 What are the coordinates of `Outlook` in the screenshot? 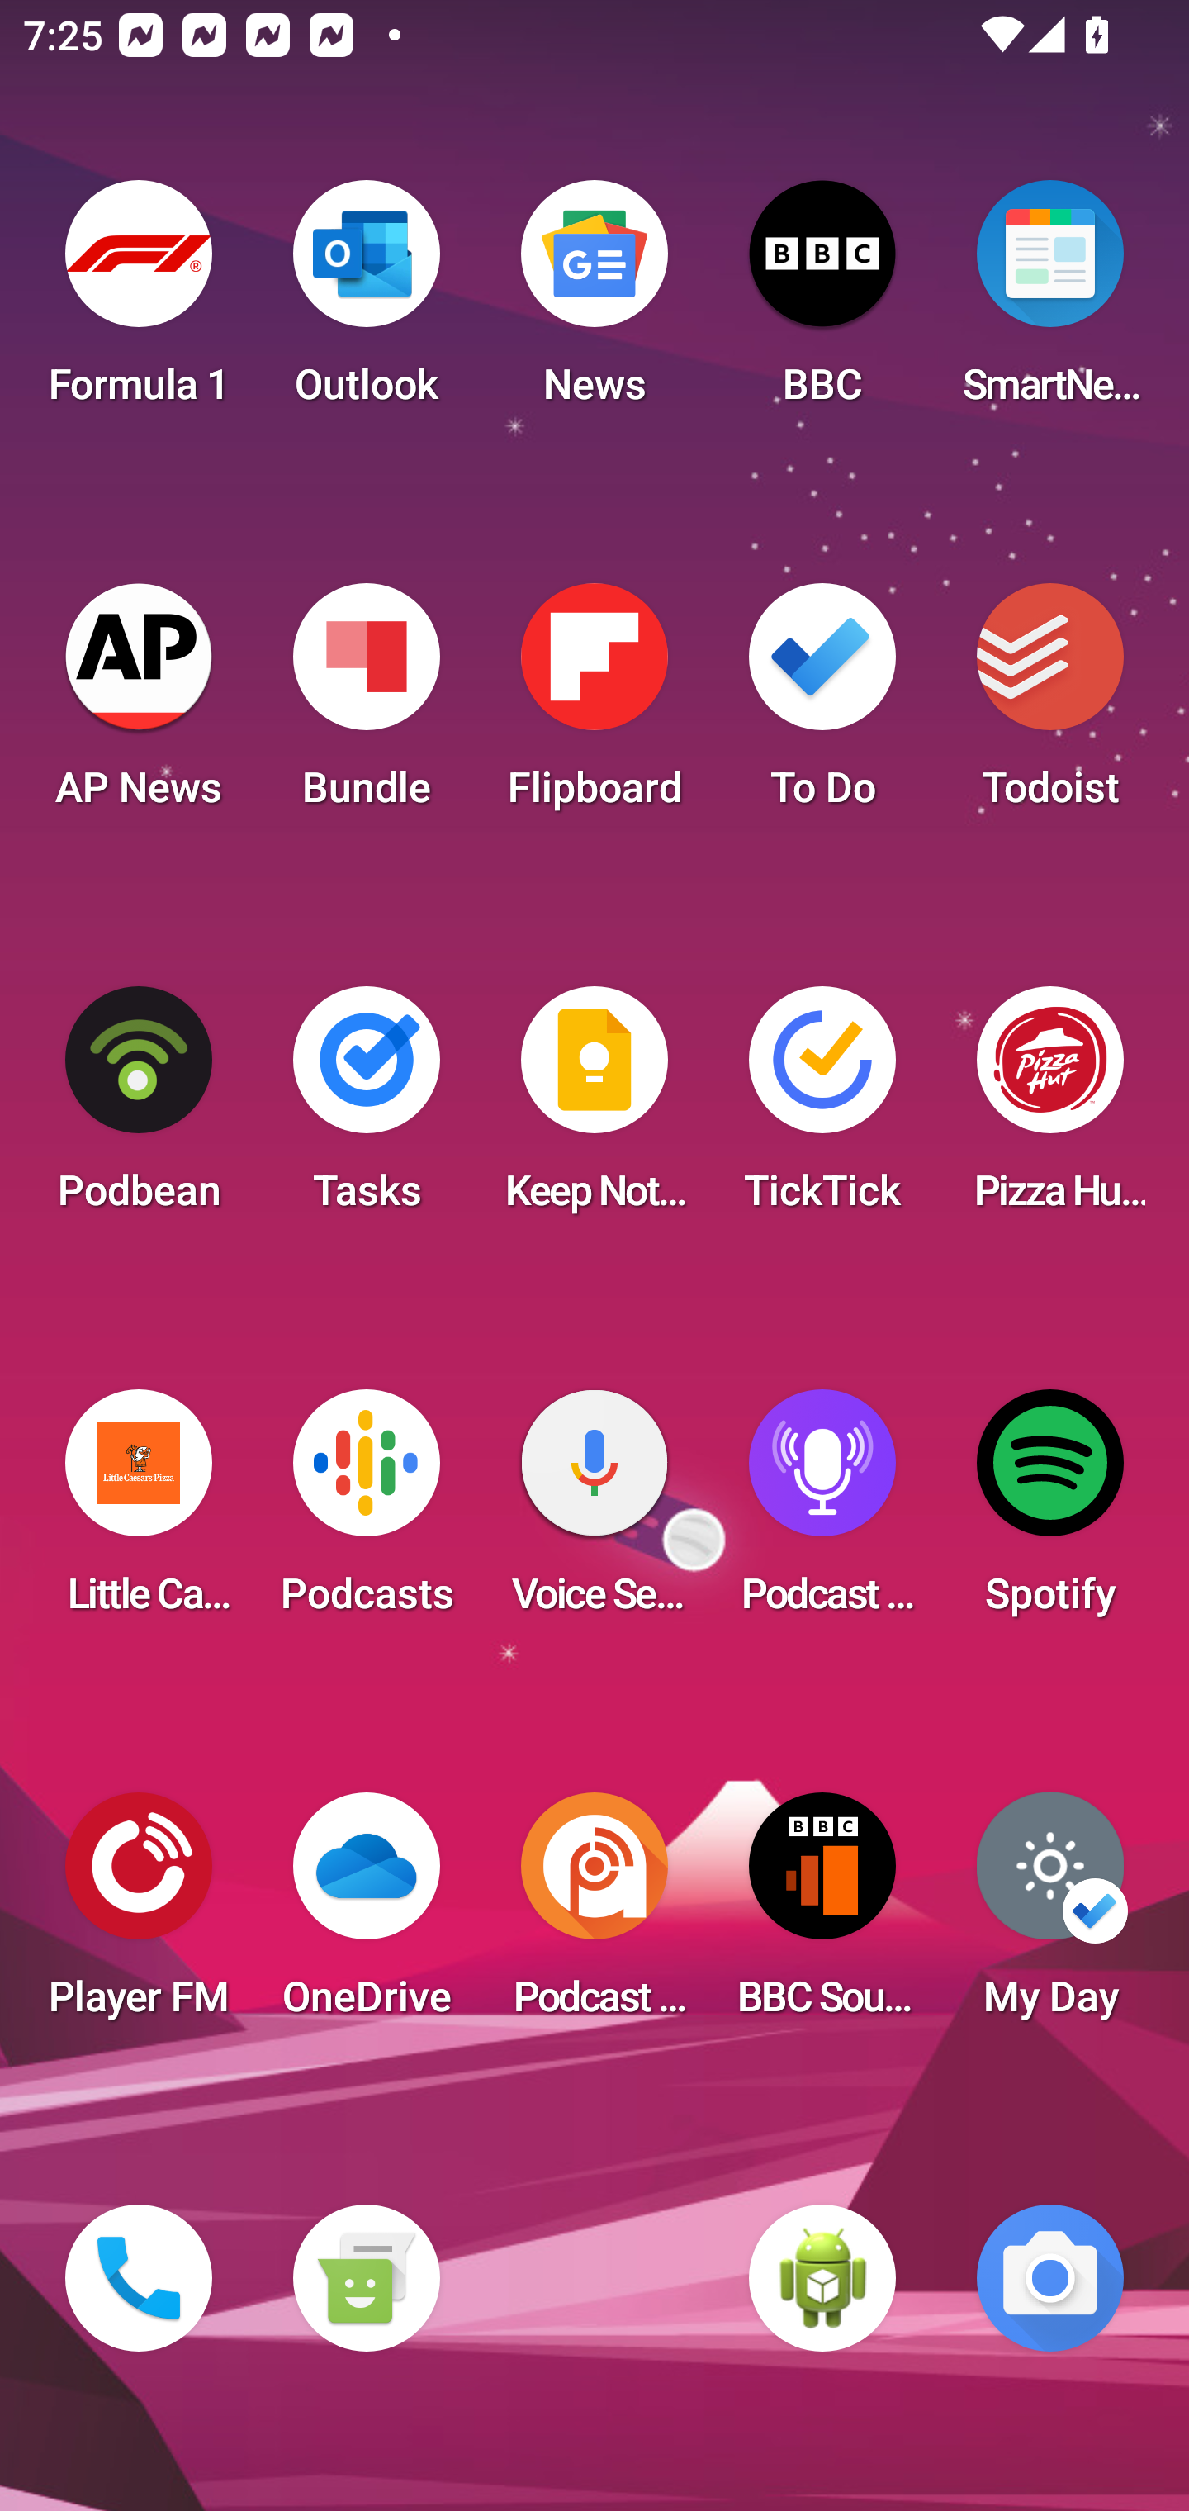 It's located at (366, 302).